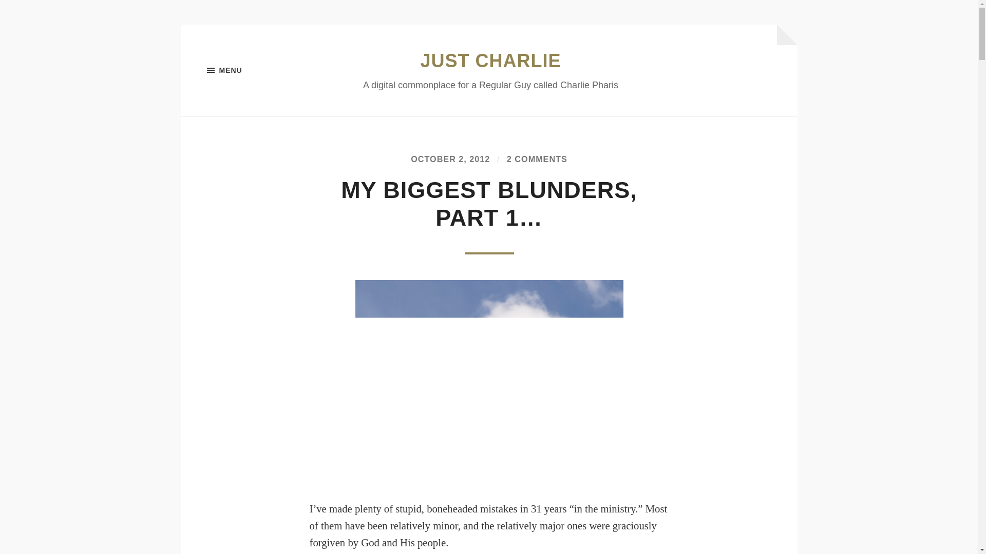  What do you see at coordinates (258, 70) in the screenshot?
I see `MENU` at bounding box center [258, 70].